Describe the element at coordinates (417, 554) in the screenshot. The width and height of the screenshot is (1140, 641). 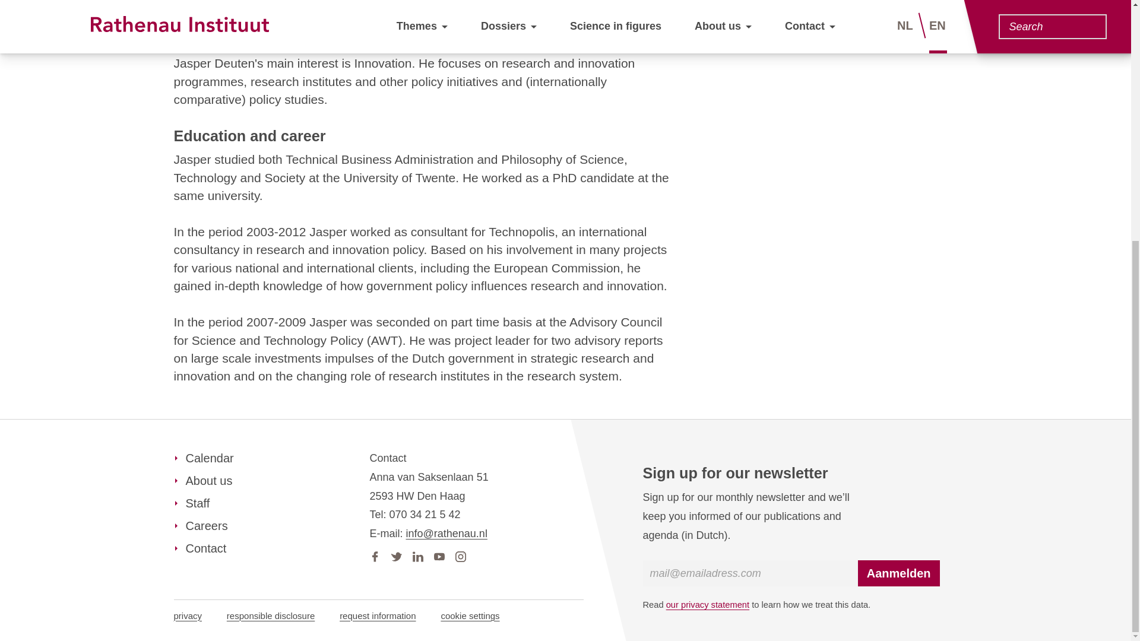
I see `Rathenau LinkedIn` at that location.